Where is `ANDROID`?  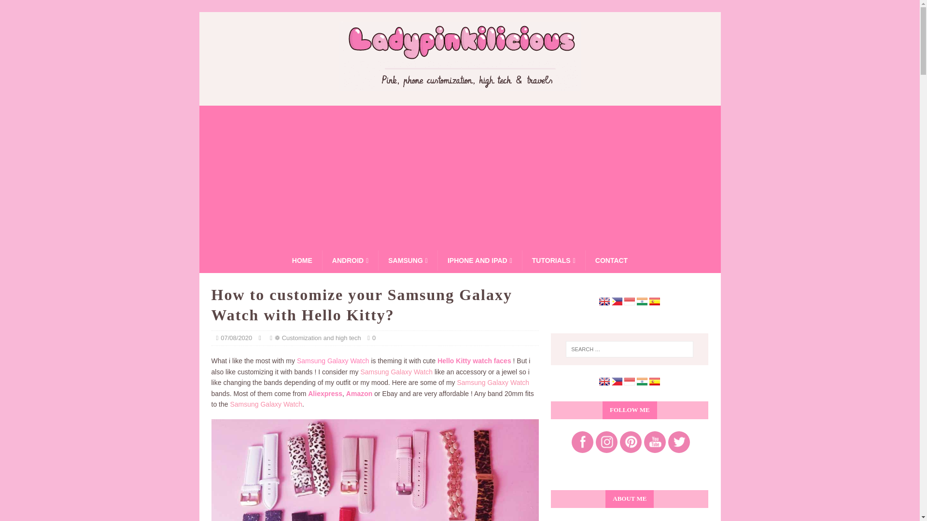 ANDROID is located at coordinates (350, 260).